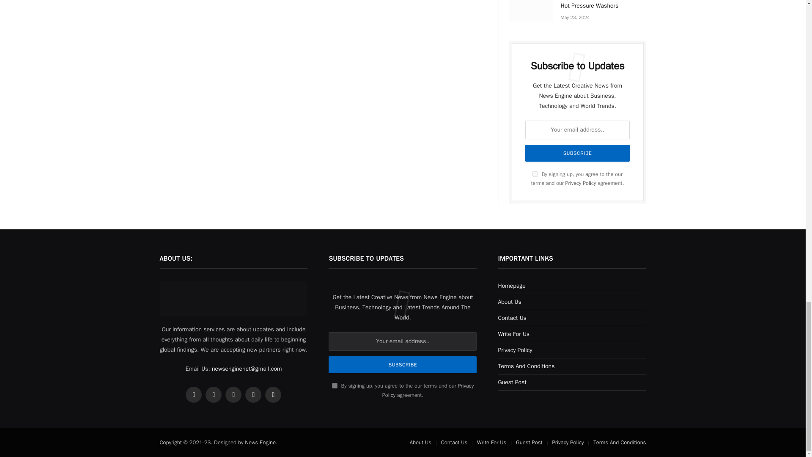 The height and width of the screenshot is (457, 812). I want to click on Subscribe, so click(403, 365).